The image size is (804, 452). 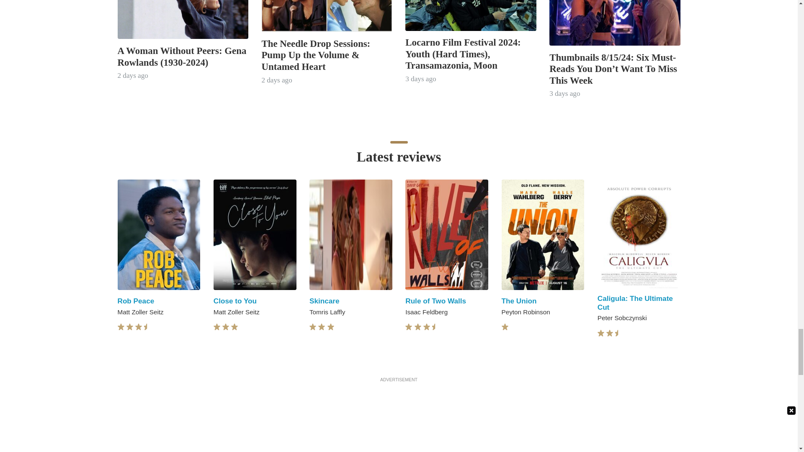 I want to click on star-full, so click(x=312, y=327).